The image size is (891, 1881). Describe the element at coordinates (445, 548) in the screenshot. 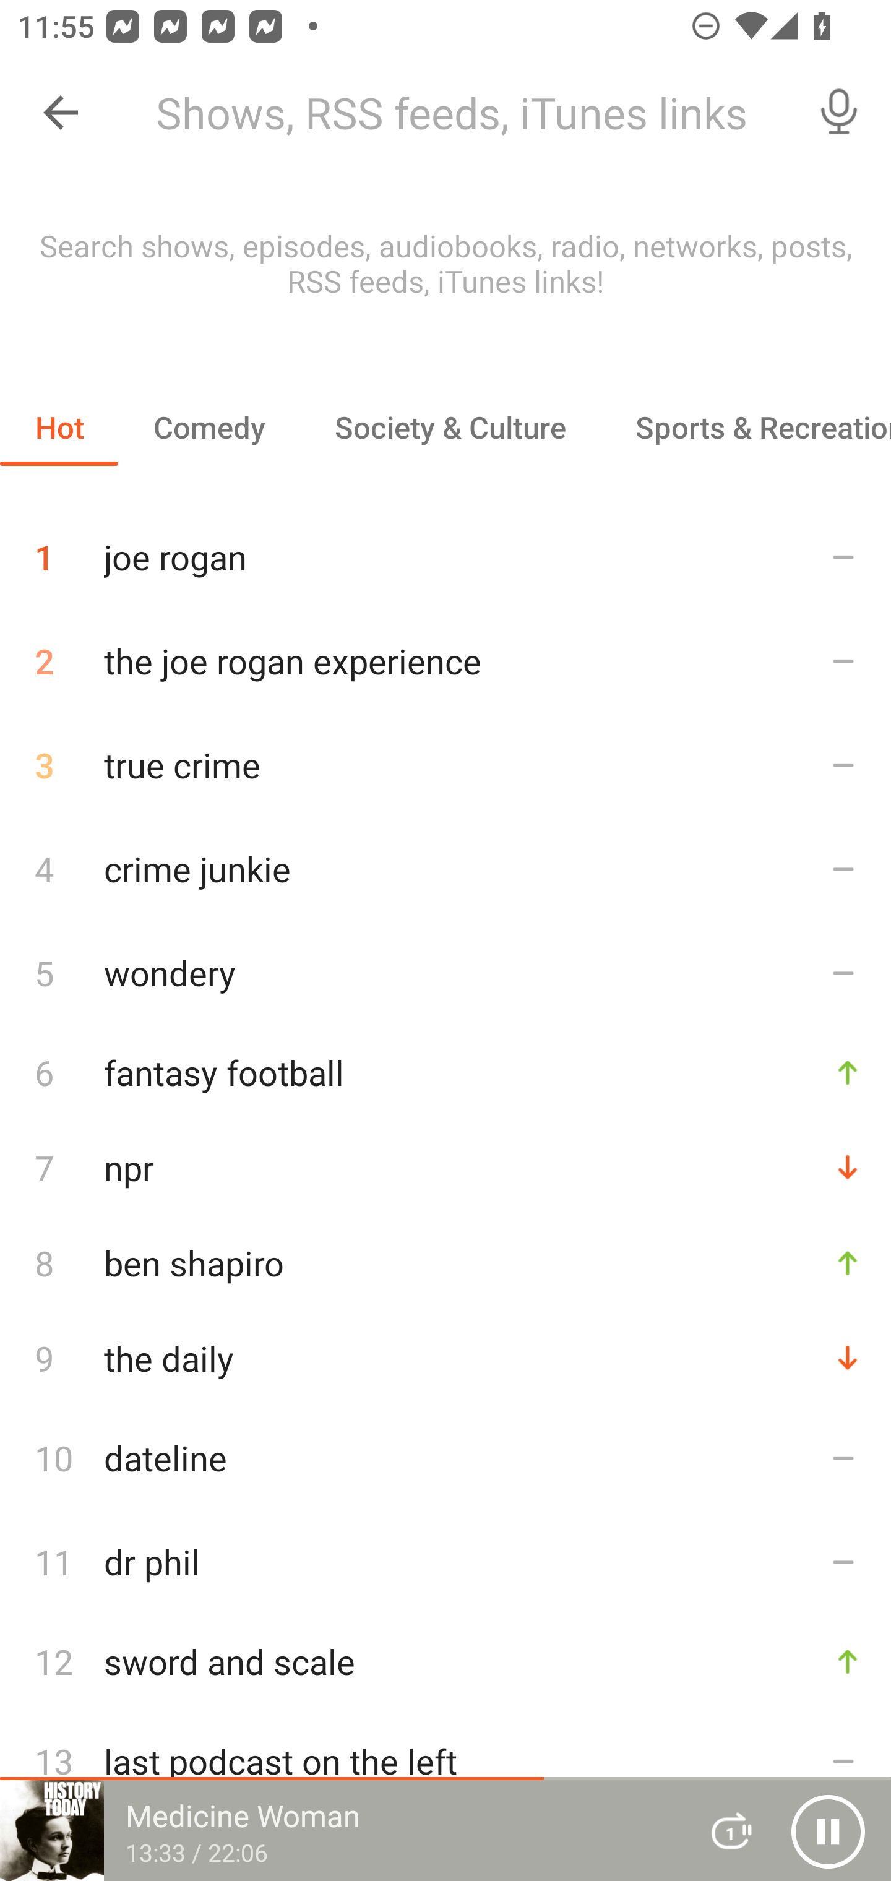

I see `1 joe rogan` at that location.